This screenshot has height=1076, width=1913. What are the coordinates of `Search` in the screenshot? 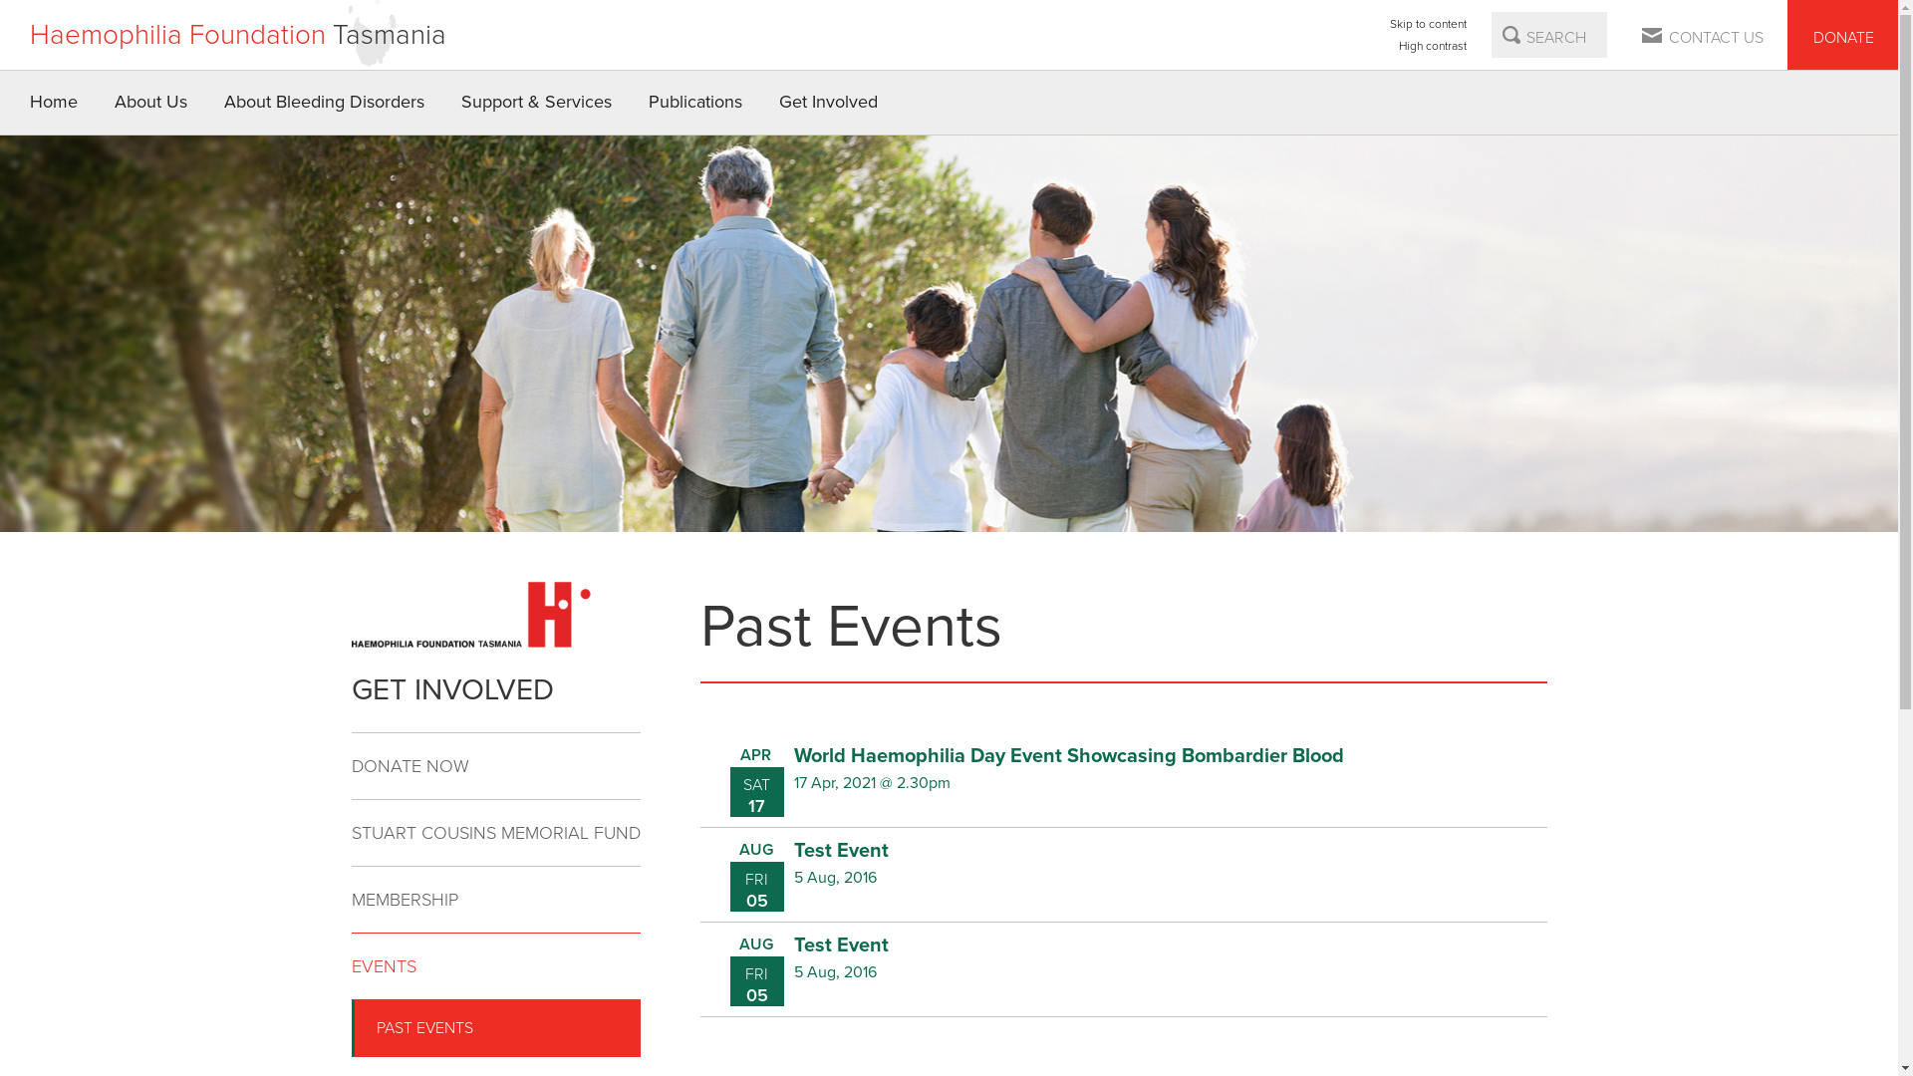 It's located at (1511, 35).